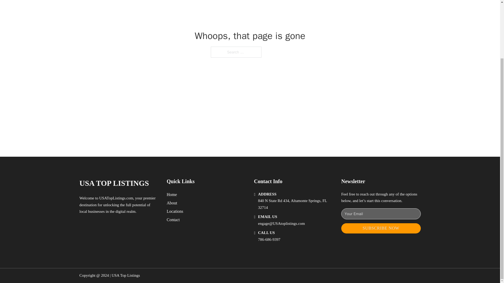 This screenshot has width=504, height=283. What do you see at coordinates (172, 203) in the screenshot?
I see `About` at bounding box center [172, 203].